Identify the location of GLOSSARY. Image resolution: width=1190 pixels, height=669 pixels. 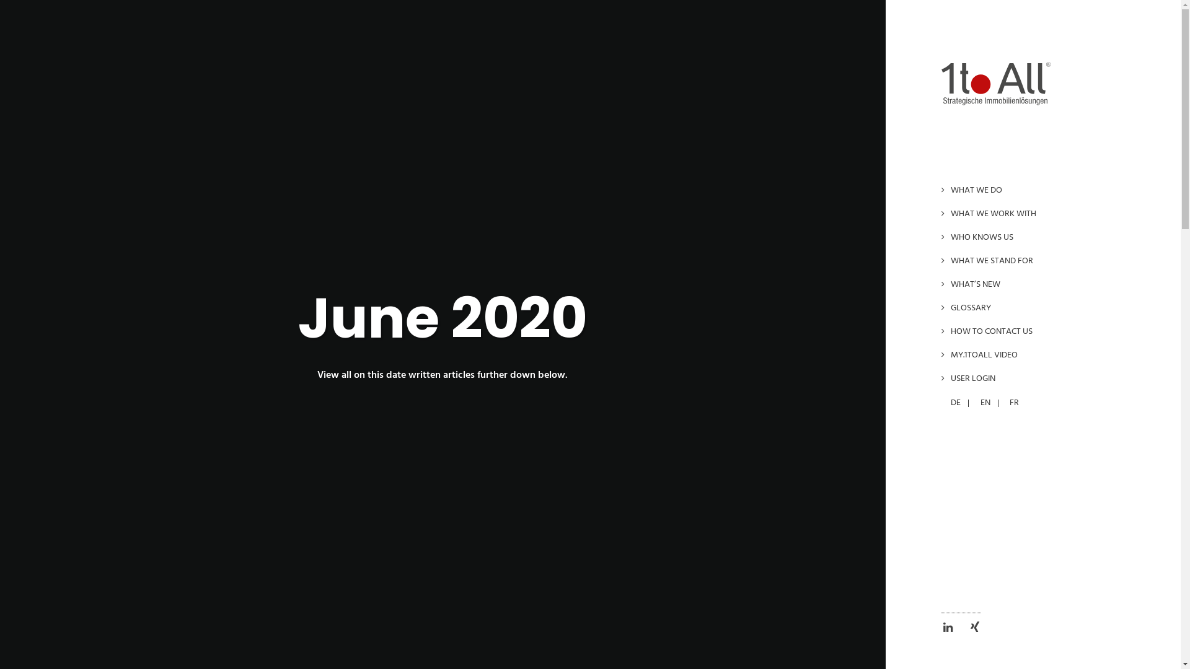
(1038, 308).